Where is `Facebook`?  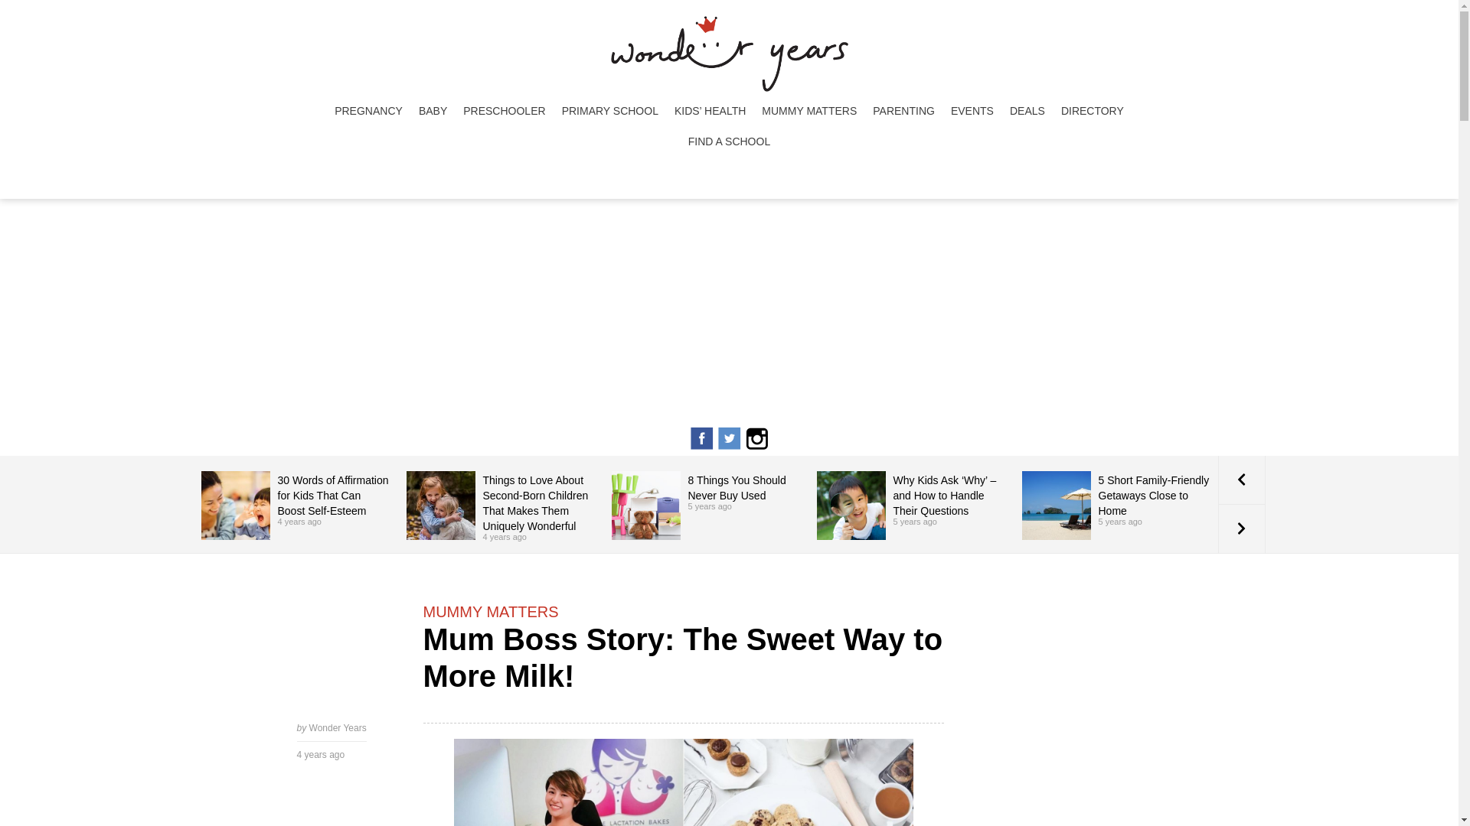
Facebook is located at coordinates (701, 447).